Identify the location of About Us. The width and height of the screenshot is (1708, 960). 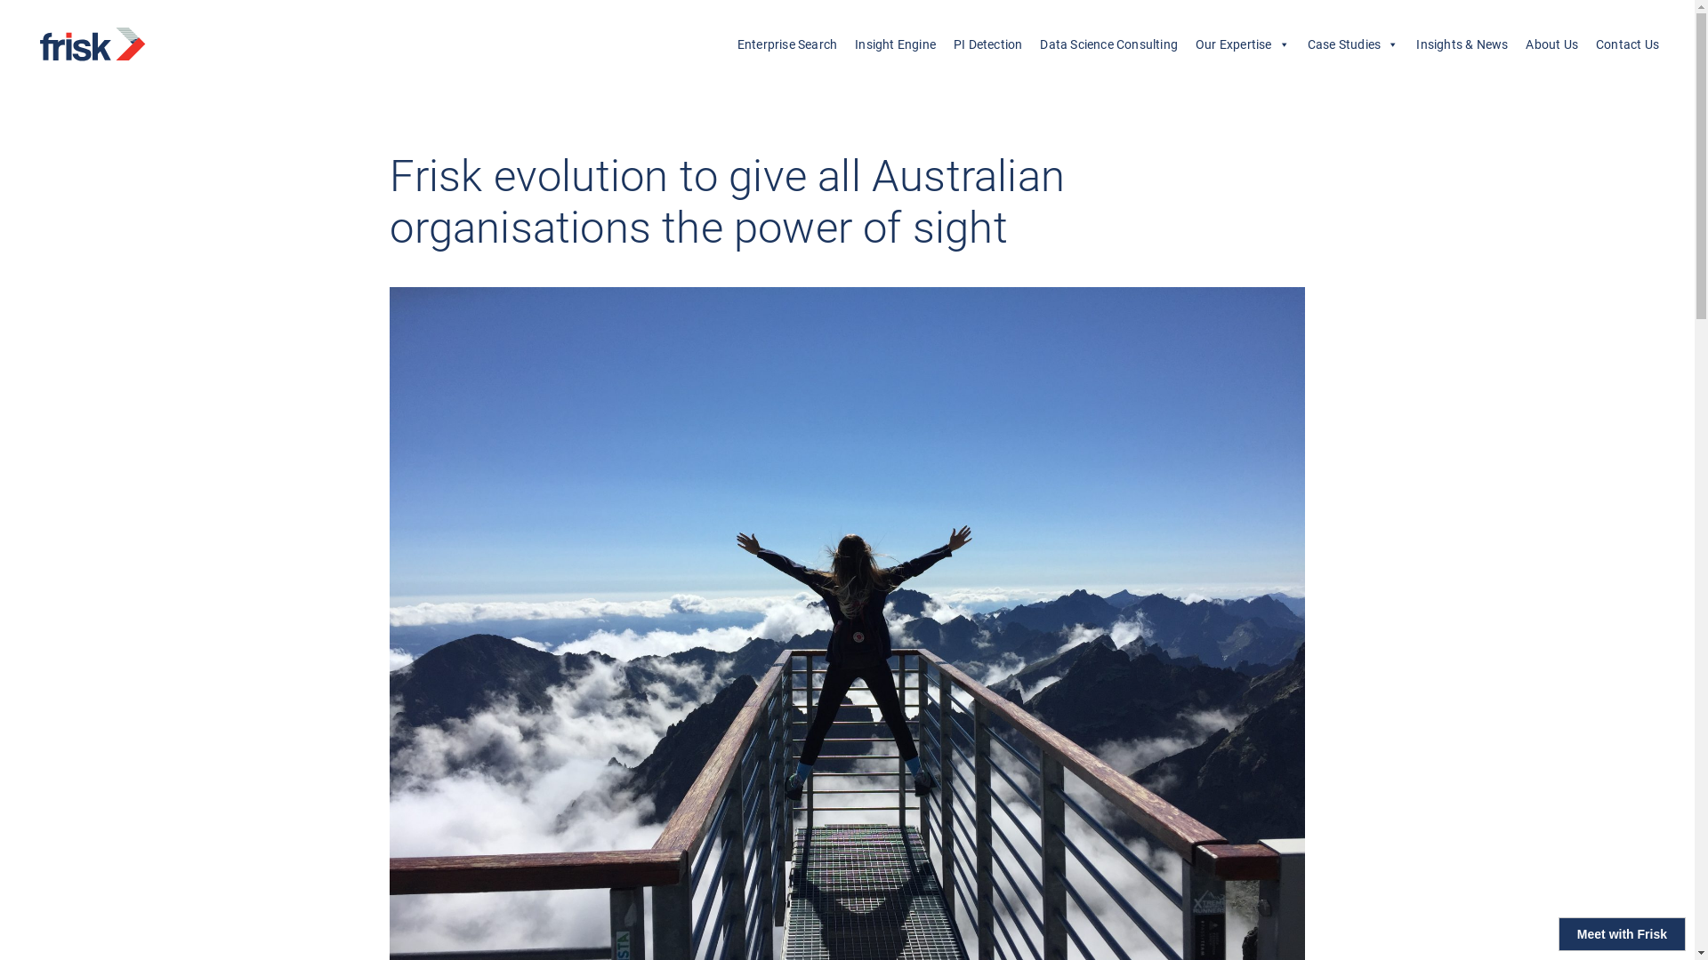
(1551, 44).